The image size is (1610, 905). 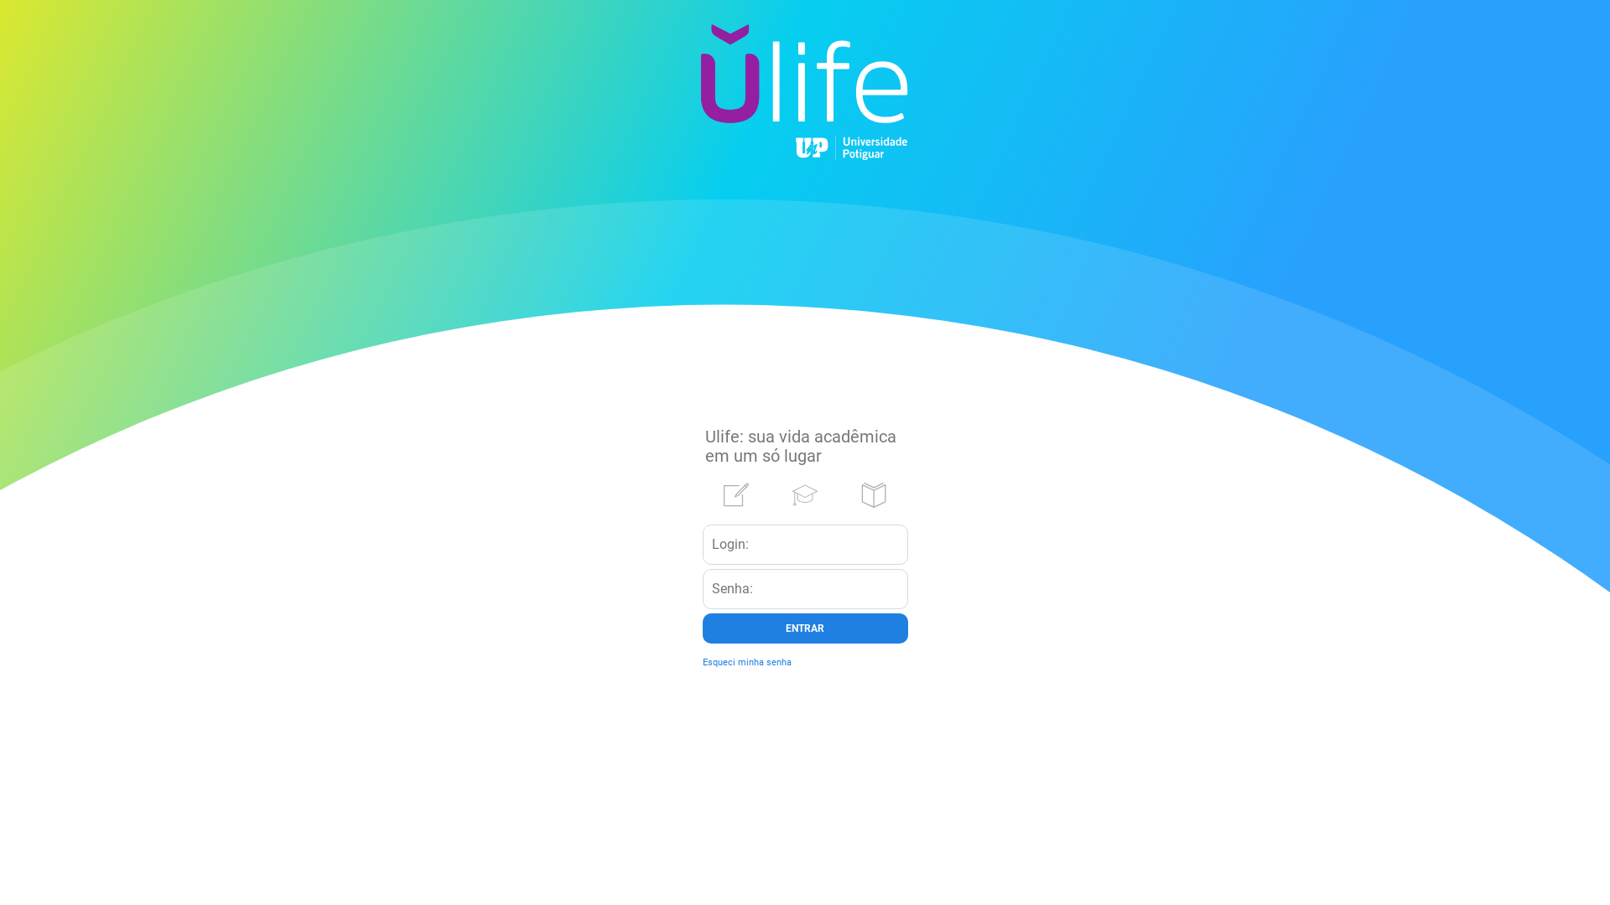 I want to click on Esqueci minha senha, so click(x=747, y=662).